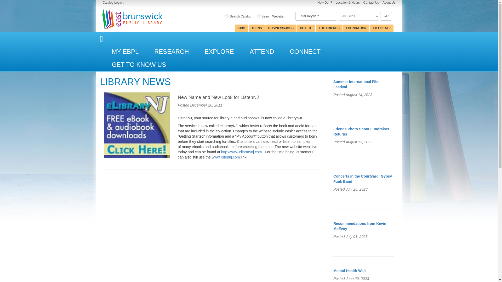  Describe the element at coordinates (227, 16) in the screenshot. I see `Search Catalog` at that location.